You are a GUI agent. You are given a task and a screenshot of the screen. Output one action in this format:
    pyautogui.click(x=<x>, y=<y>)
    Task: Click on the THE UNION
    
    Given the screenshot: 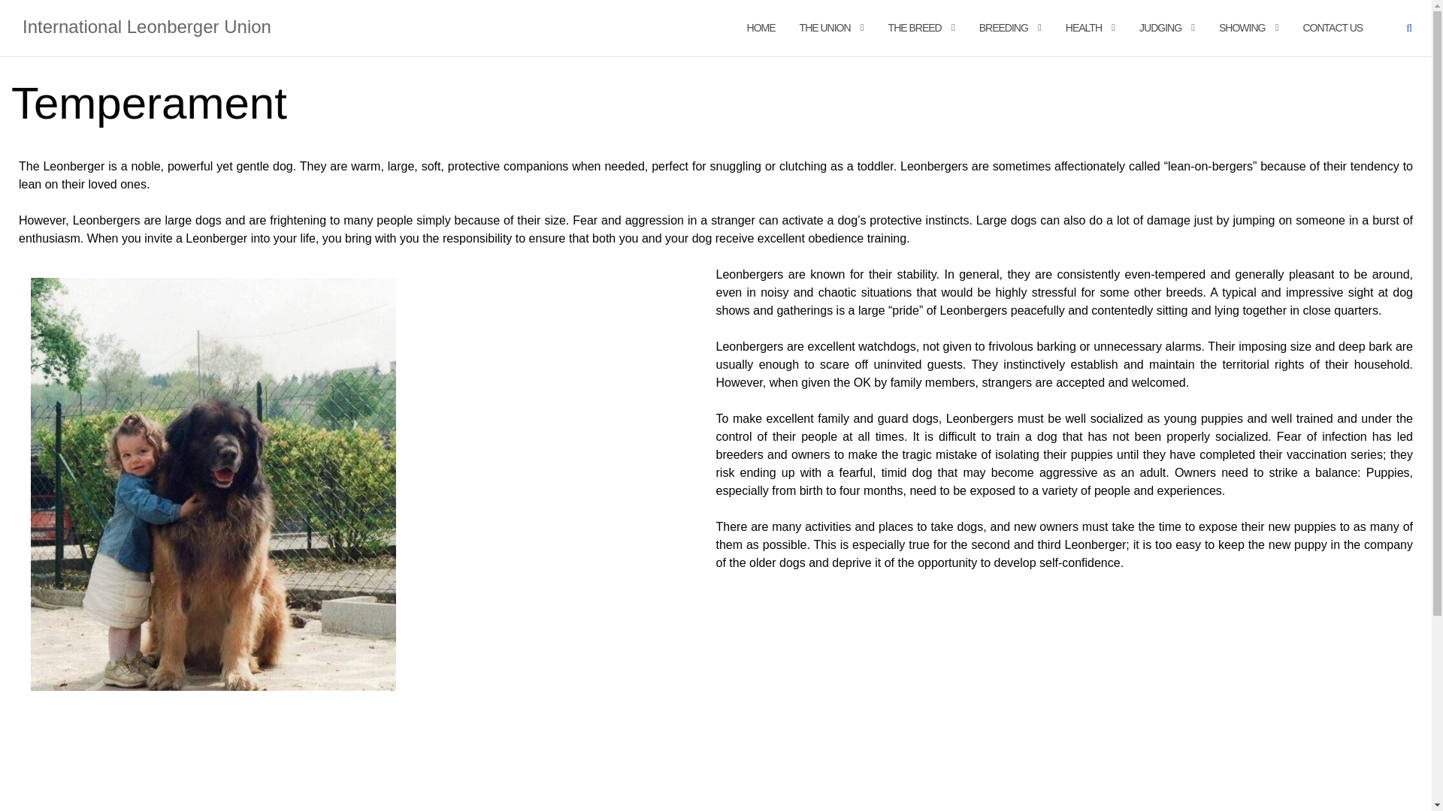 What is the action you would take?
    pyautogui.click(x=825, y=29)
    